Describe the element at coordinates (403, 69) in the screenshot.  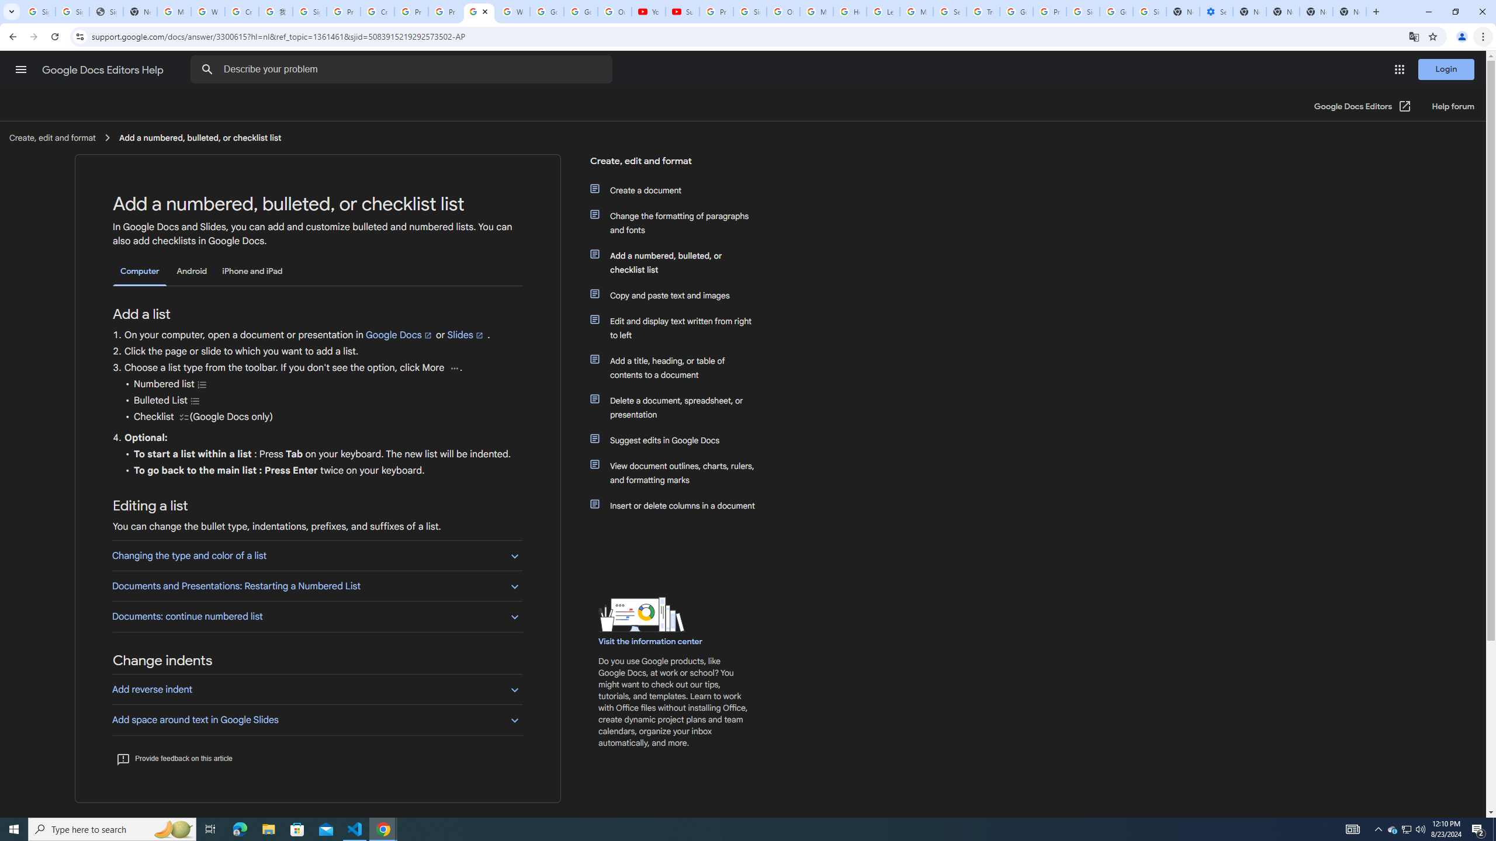
I see `Describe your problem` at that location.